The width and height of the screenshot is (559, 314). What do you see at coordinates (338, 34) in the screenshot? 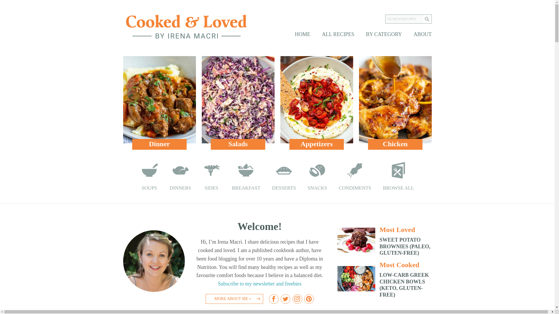
I see `ALL RECIPES` at bounding box center [338, 34].